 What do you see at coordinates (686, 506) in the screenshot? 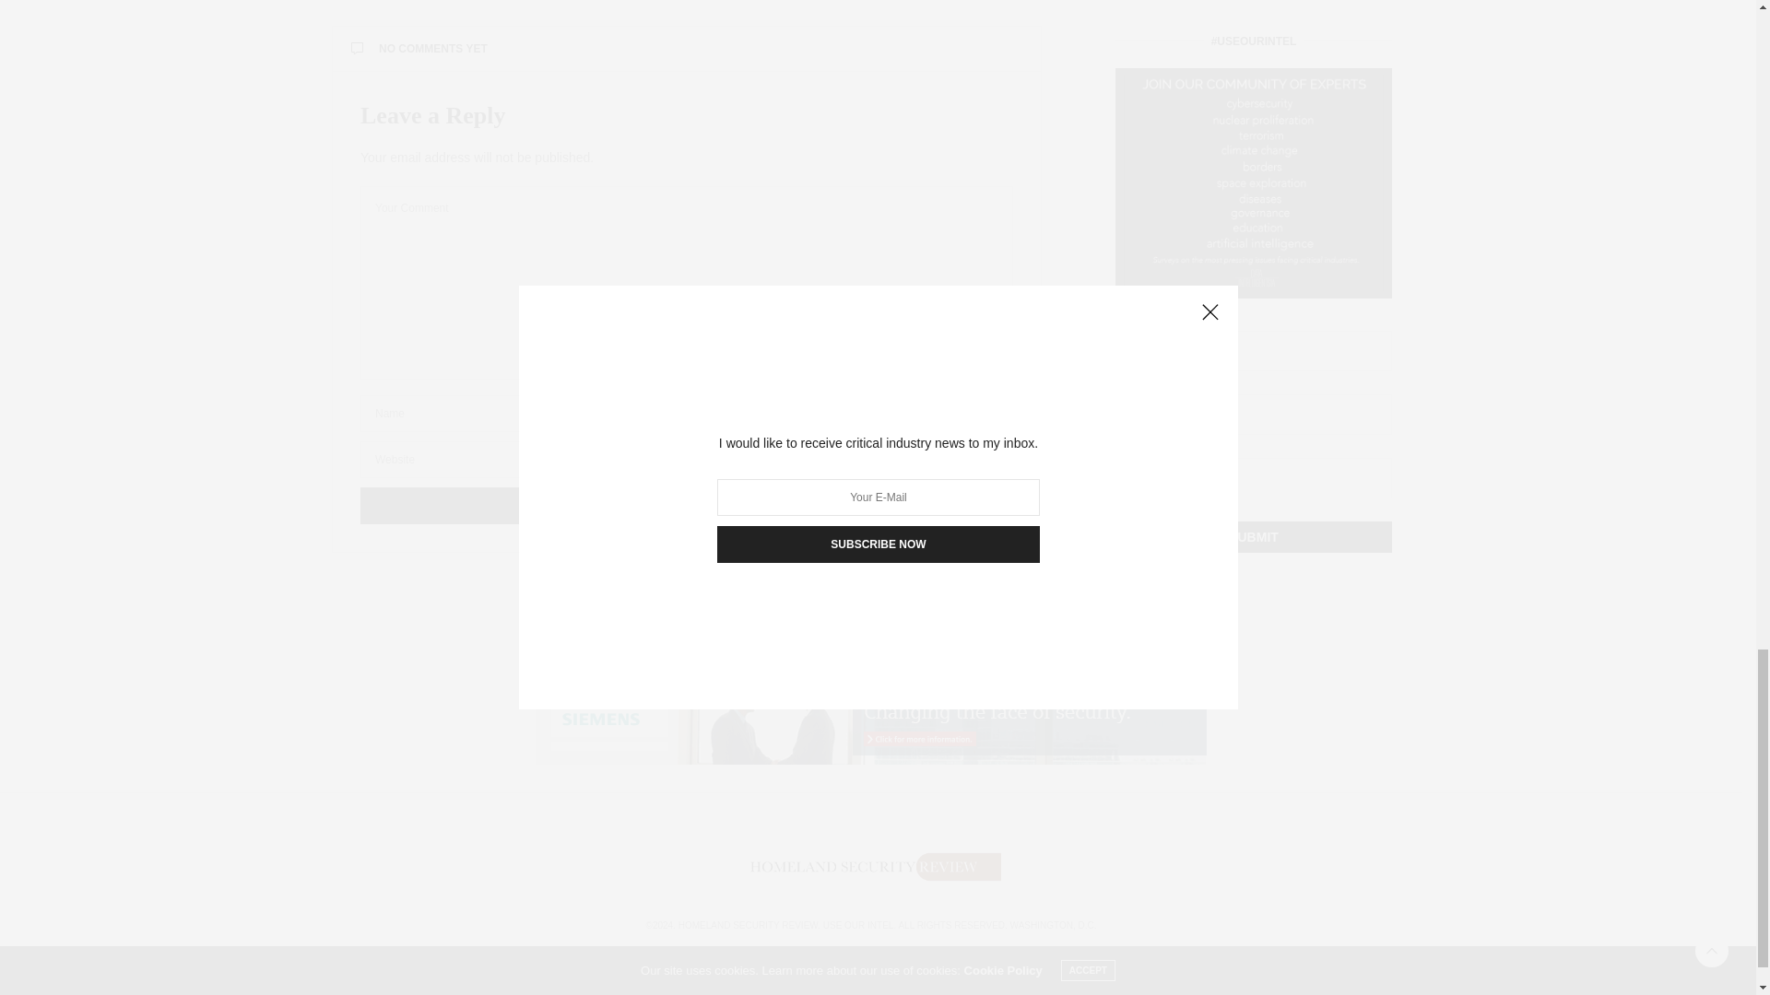
I see `Submit Comment` at bounding box center [686, 506].